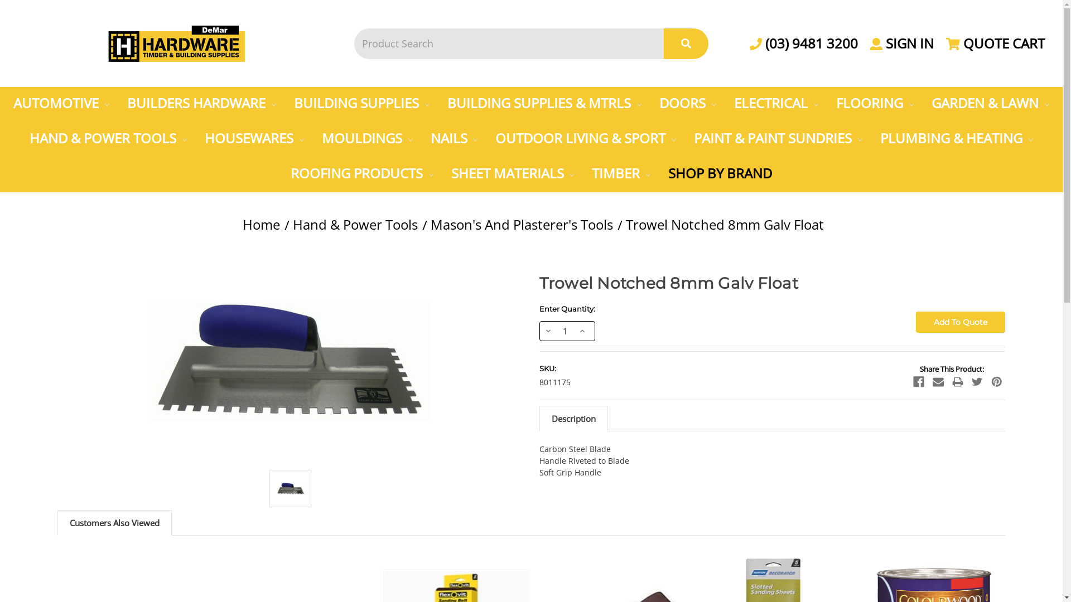 This screenshot has height=602, width=1071. Describe the element at coordinates (621, 175) in the screenshot. I see `TIMBER` at that location.